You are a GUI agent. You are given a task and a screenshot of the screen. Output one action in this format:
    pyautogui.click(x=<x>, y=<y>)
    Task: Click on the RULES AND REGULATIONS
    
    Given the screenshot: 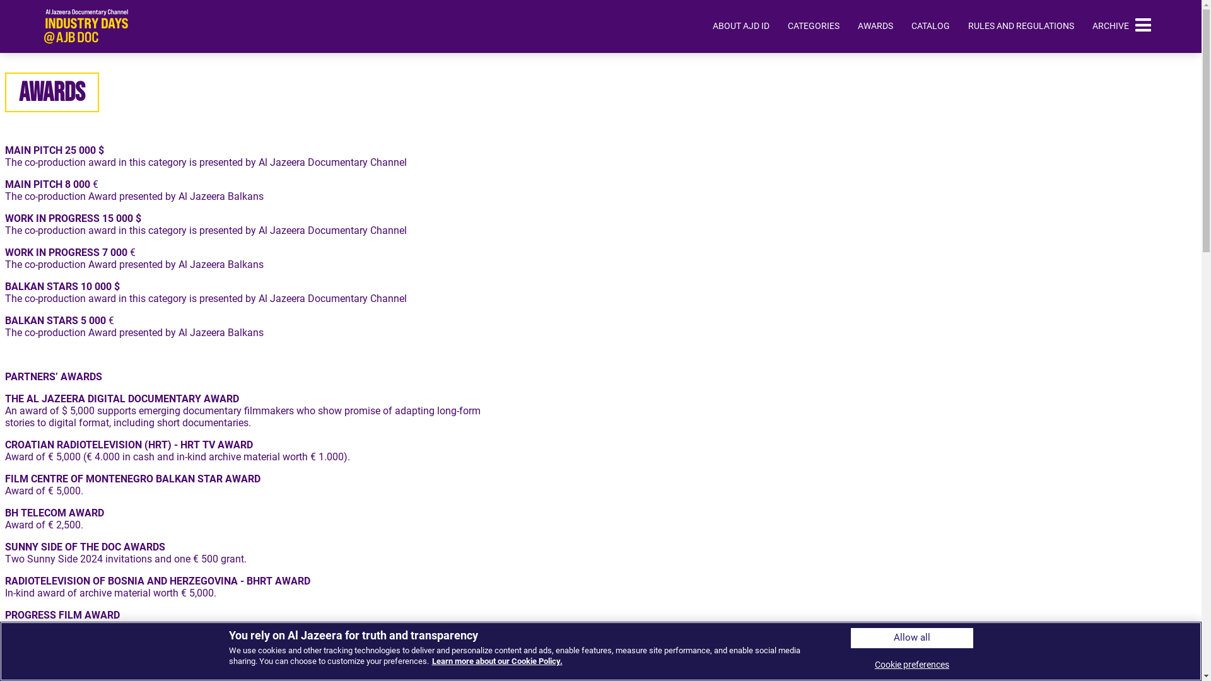 What is the action you would take?
    pyautogui.click(x=1021, y=26)
    